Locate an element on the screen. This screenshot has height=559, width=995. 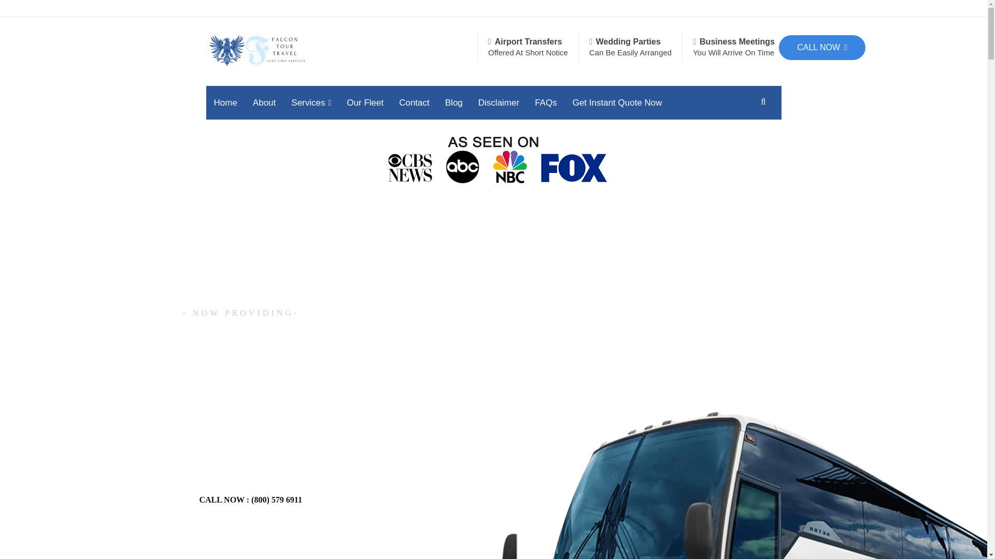
Contact is located at coordinates (414, 102).